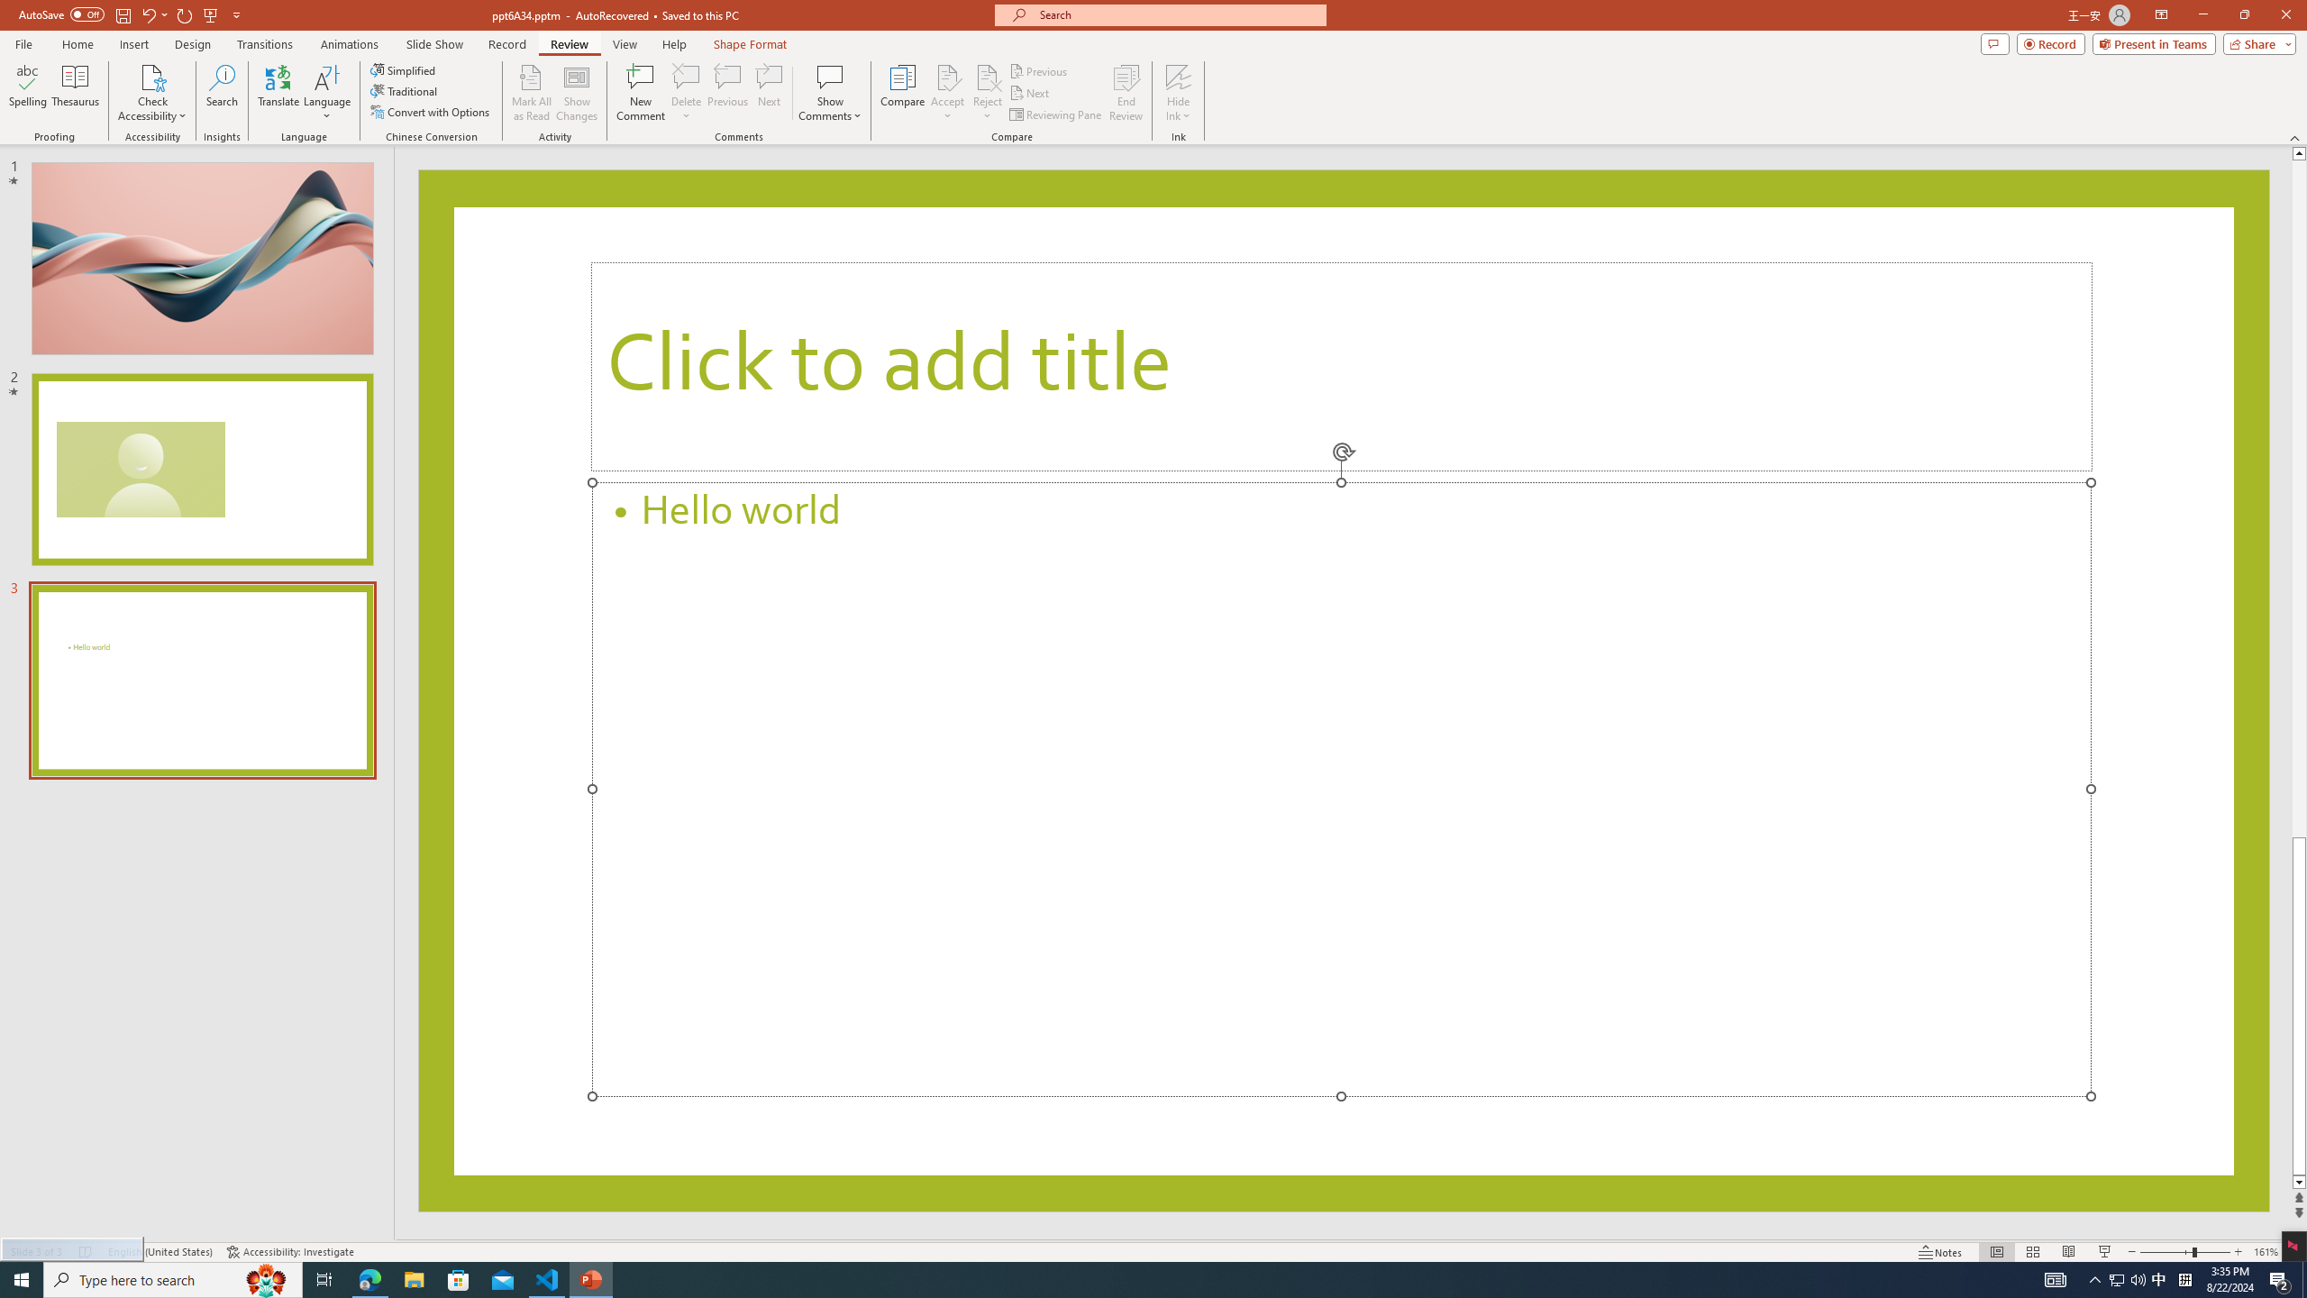  Describe the element at coordinates (640, 93) in the screenshot. I see `New Comment` at that location.